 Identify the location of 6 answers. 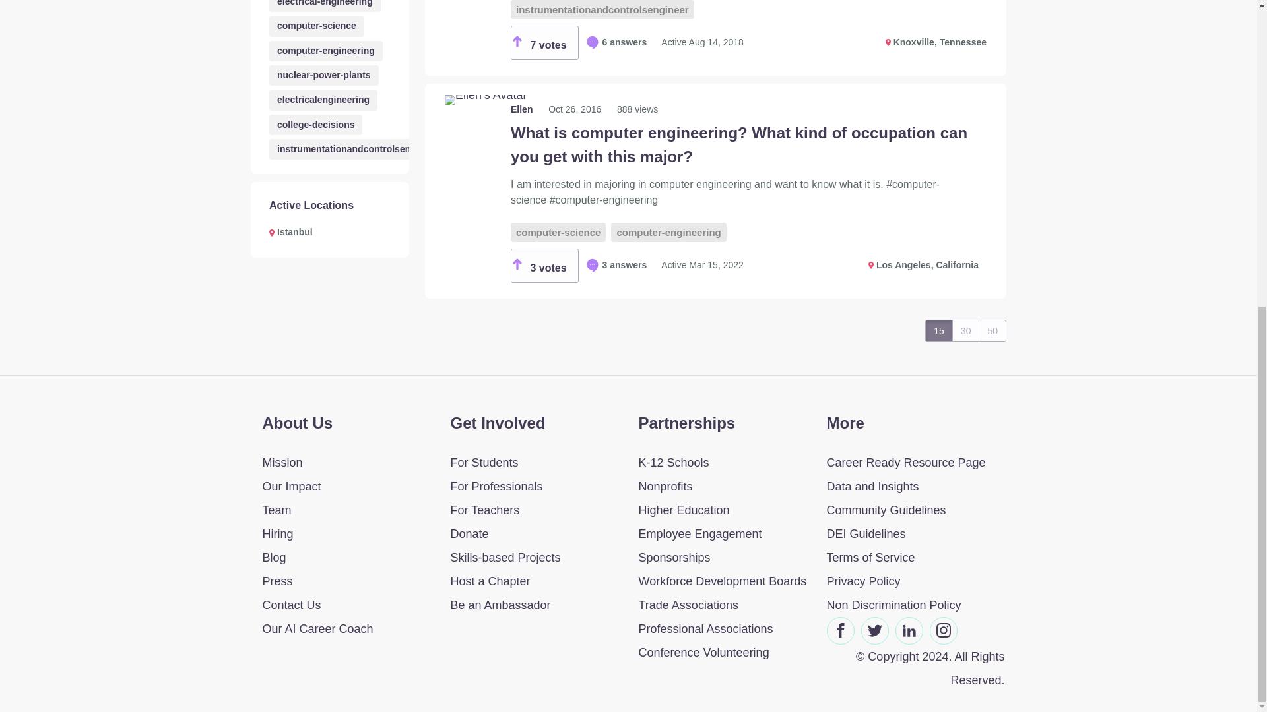
(616, 42).